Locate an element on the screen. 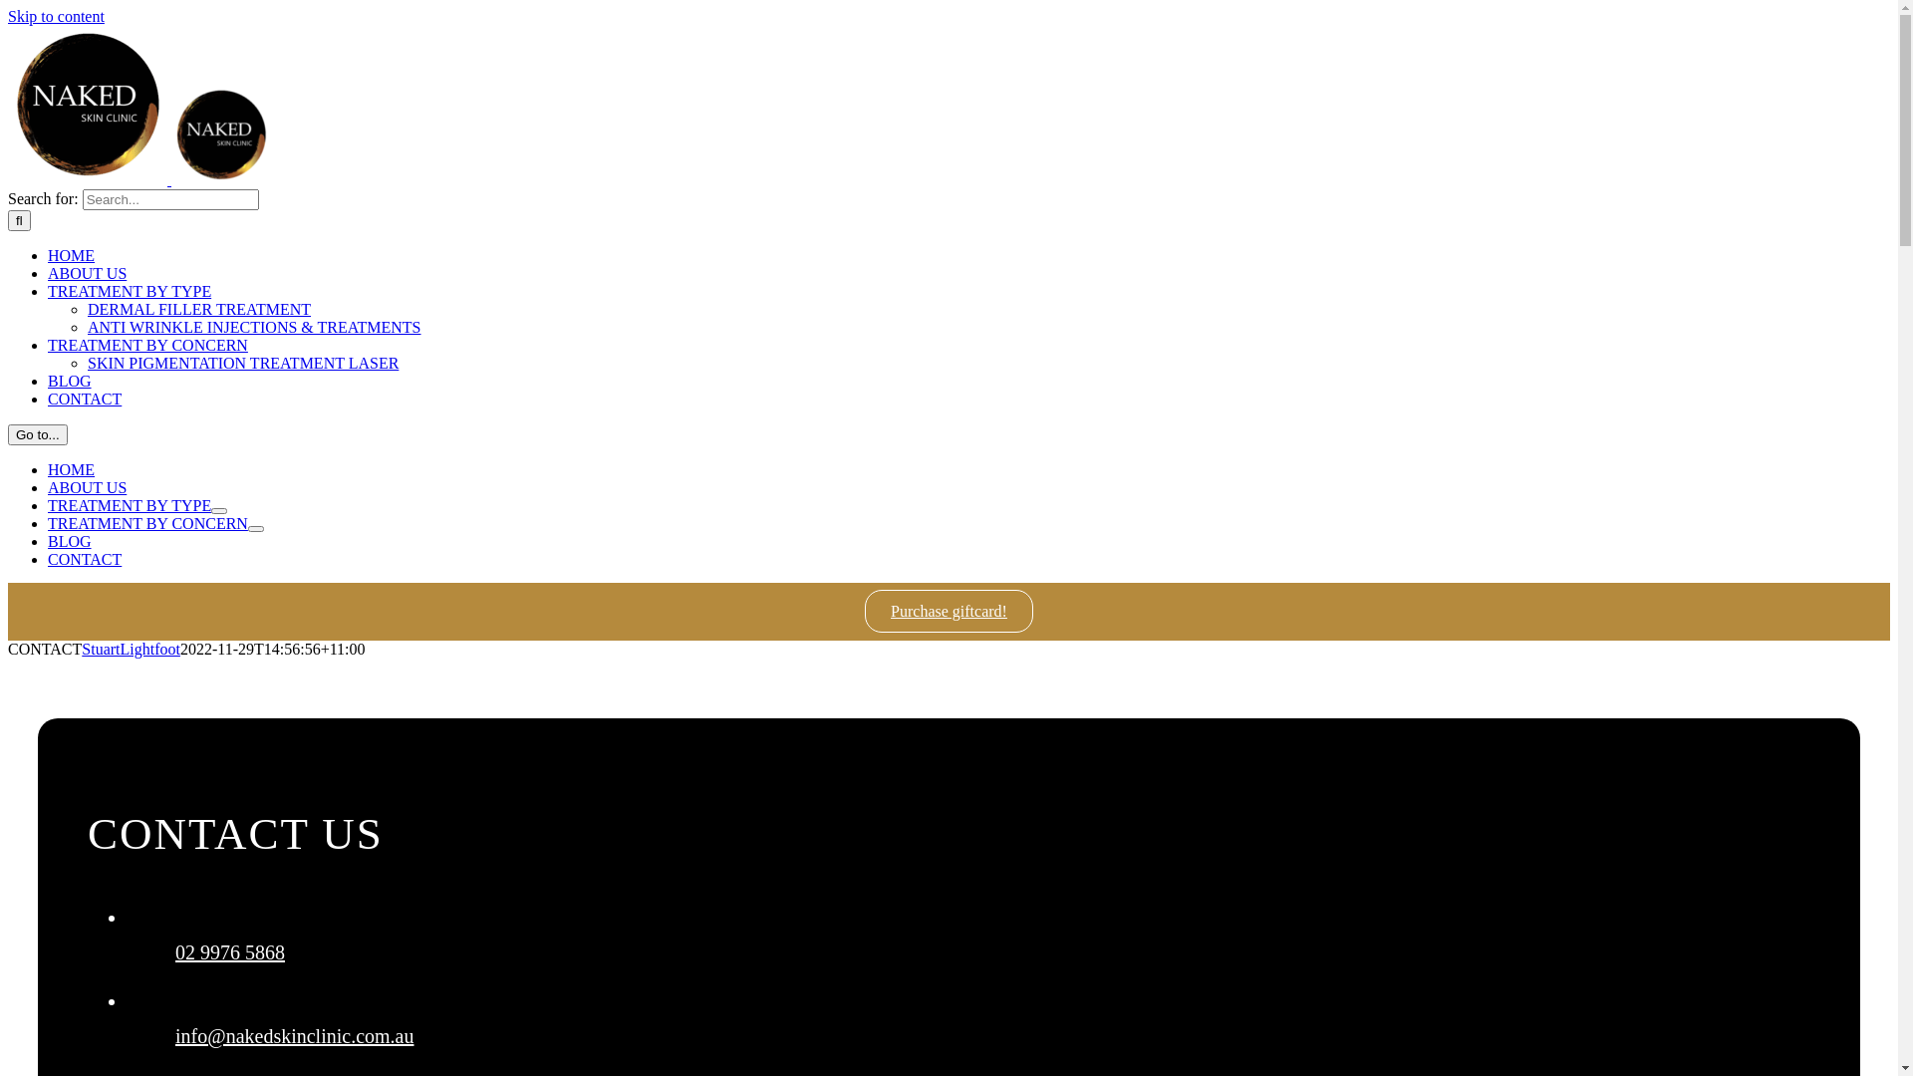 This screenshot has width=1913, height=1076. CONTACT is located at coordinates (85, 560).